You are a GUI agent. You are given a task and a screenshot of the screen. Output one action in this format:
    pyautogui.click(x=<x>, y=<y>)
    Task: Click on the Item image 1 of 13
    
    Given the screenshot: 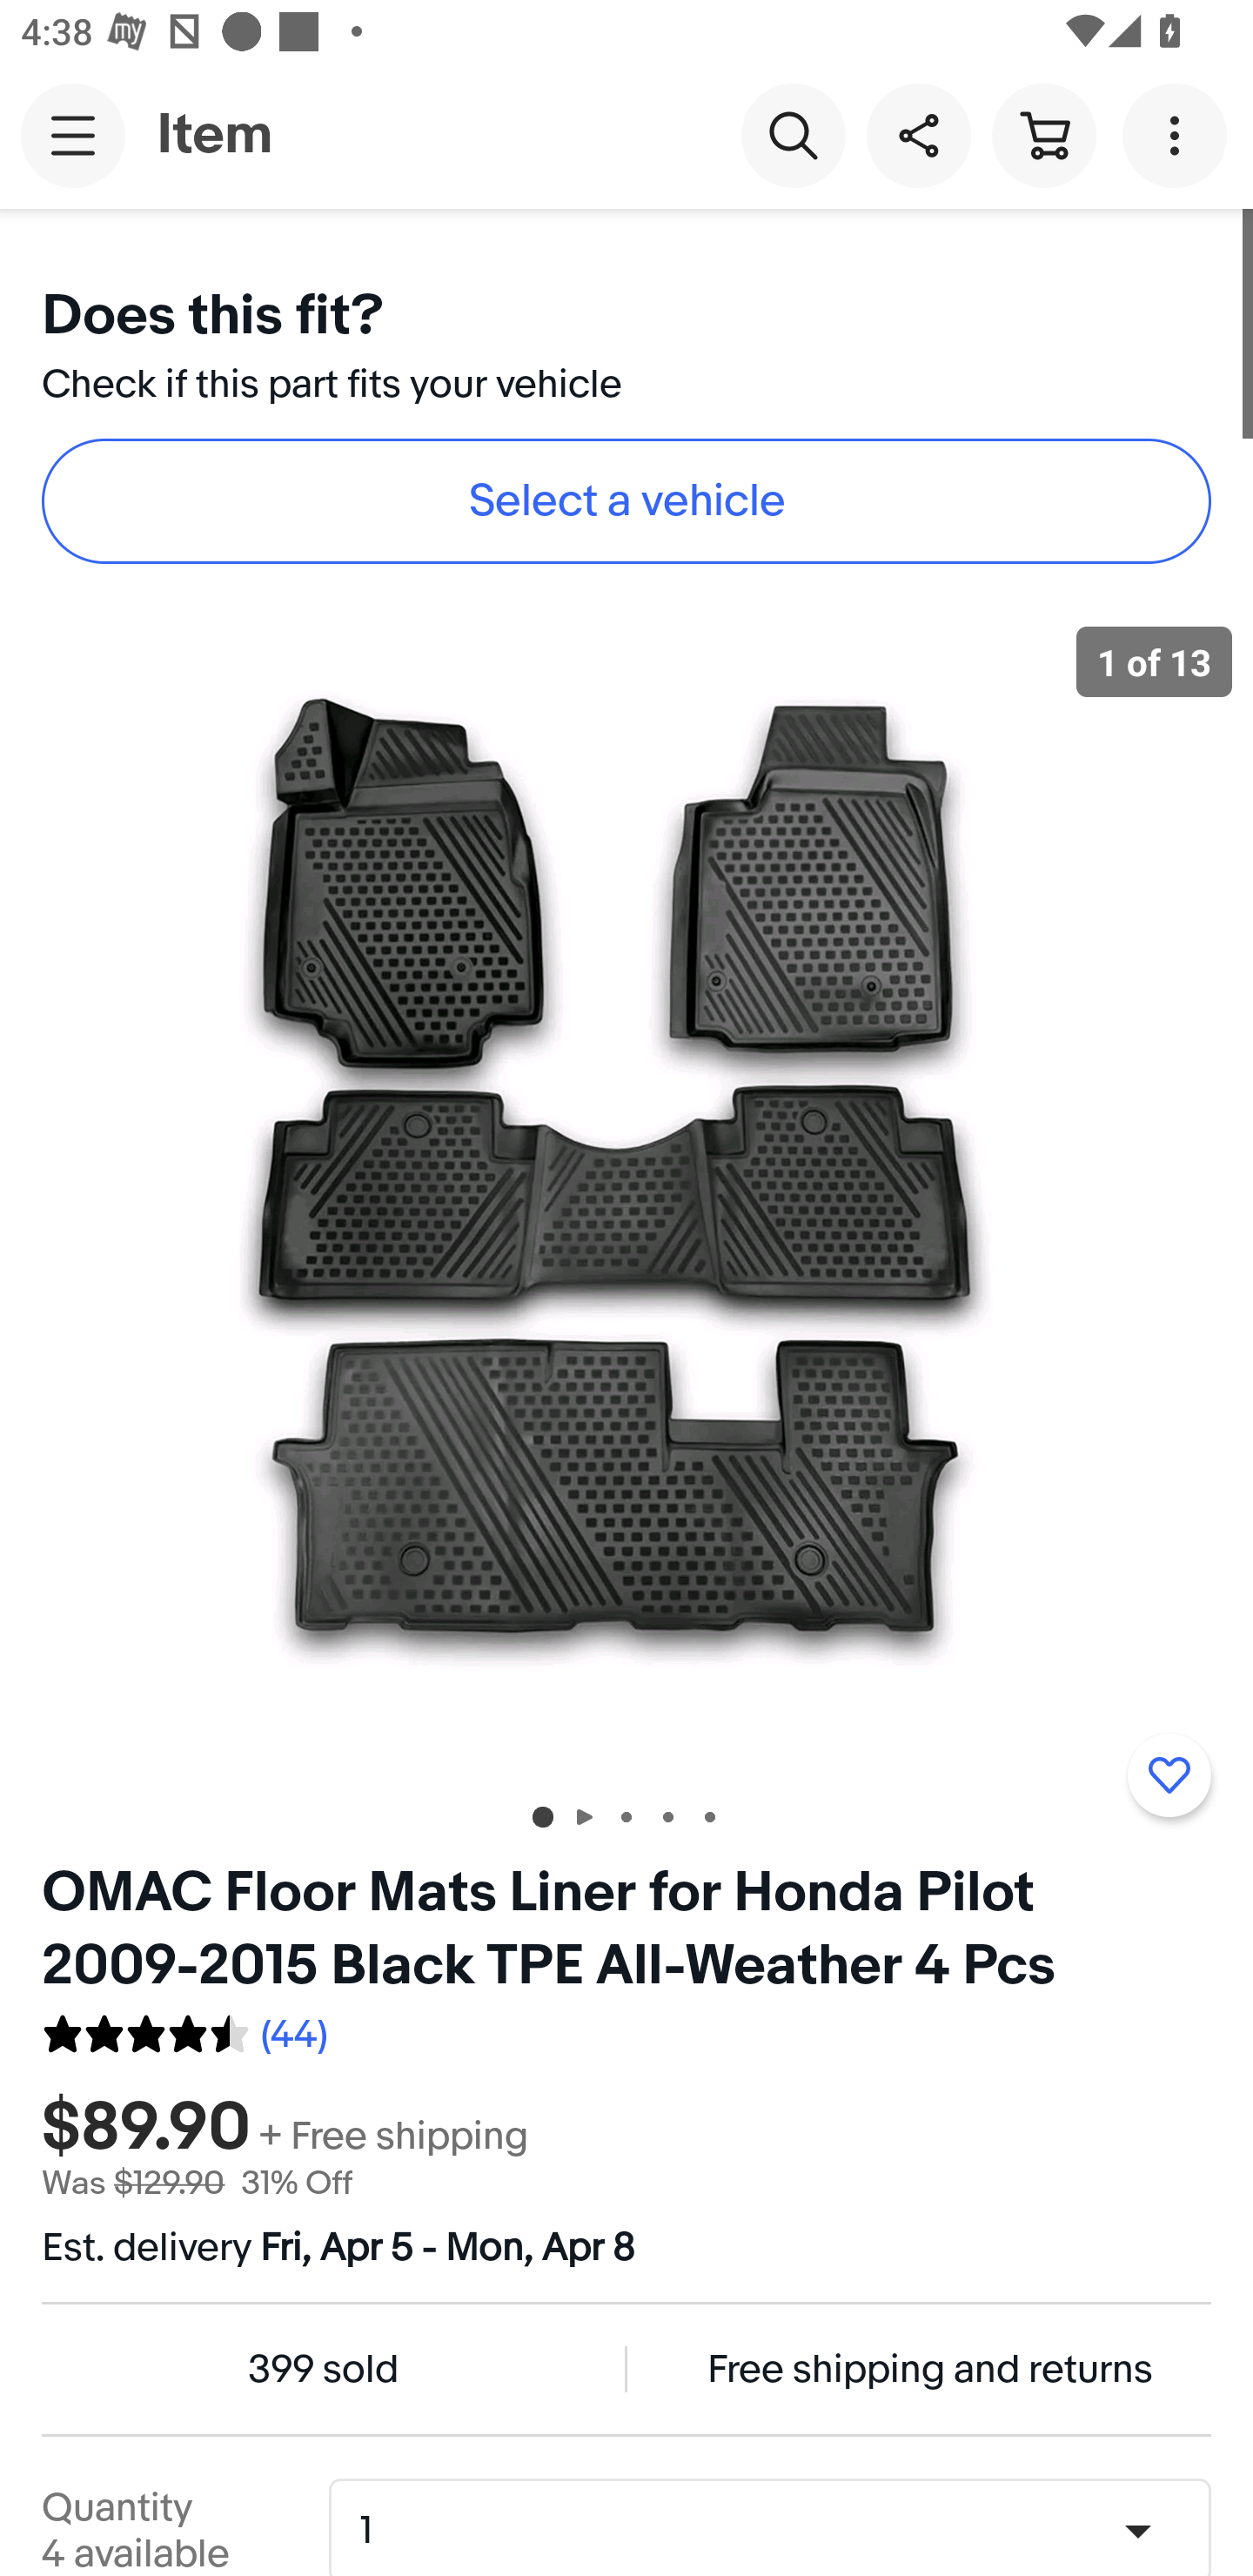 What is the action you would take?
    pyautogui.click(x=626, y=1190)
    